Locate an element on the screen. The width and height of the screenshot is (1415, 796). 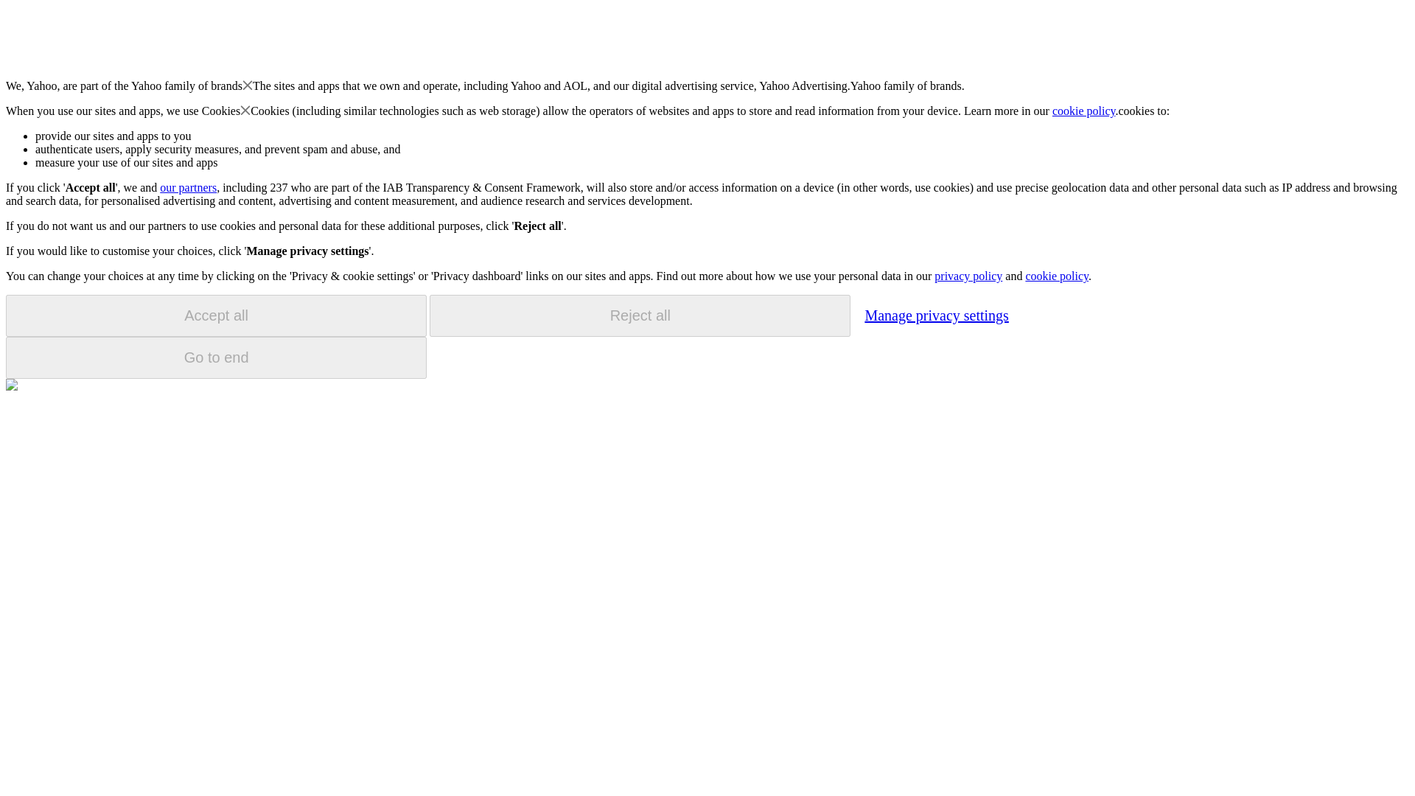
cookie policy is located at coordinates (1056, 276).